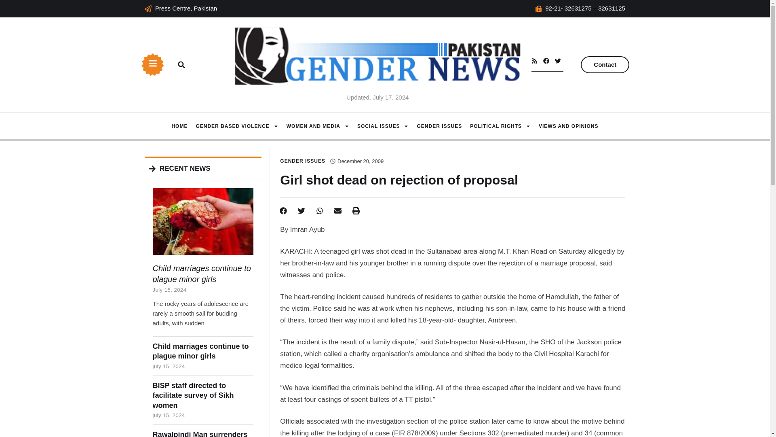  I want to click on Contact, so click(605, 65).